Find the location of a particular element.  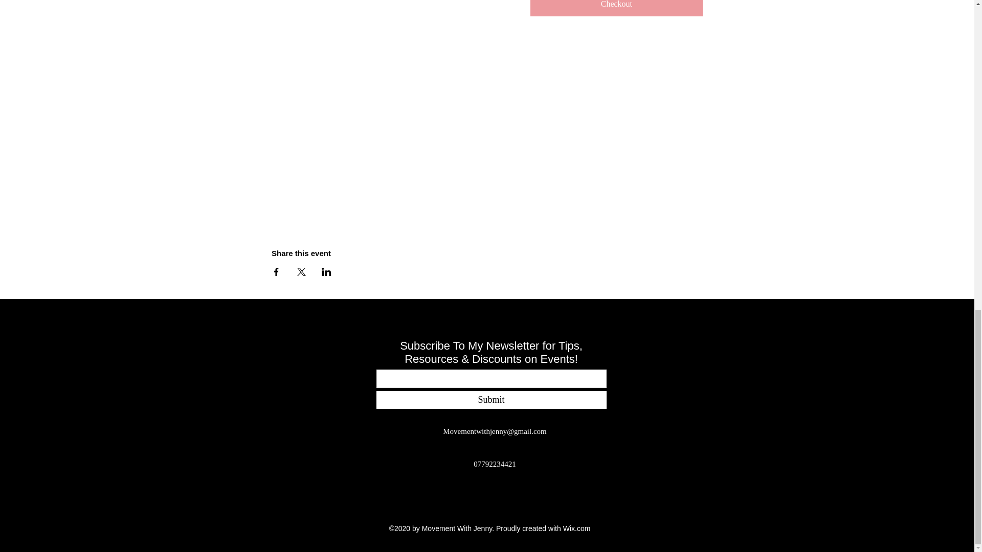

Checkout is located at coordinates (616, 8).